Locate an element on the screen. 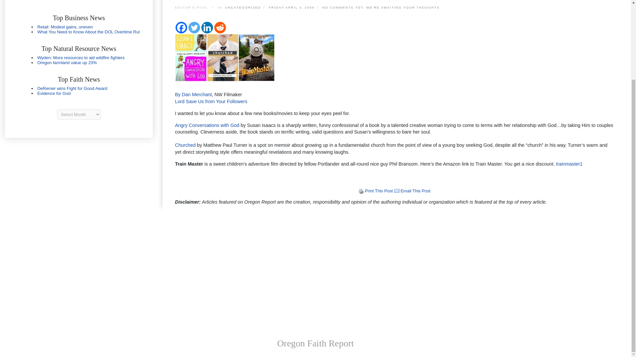 Image resolution: width=636 pixels, height=357 pixels. Print This Post is located at coordinates (361, 191).